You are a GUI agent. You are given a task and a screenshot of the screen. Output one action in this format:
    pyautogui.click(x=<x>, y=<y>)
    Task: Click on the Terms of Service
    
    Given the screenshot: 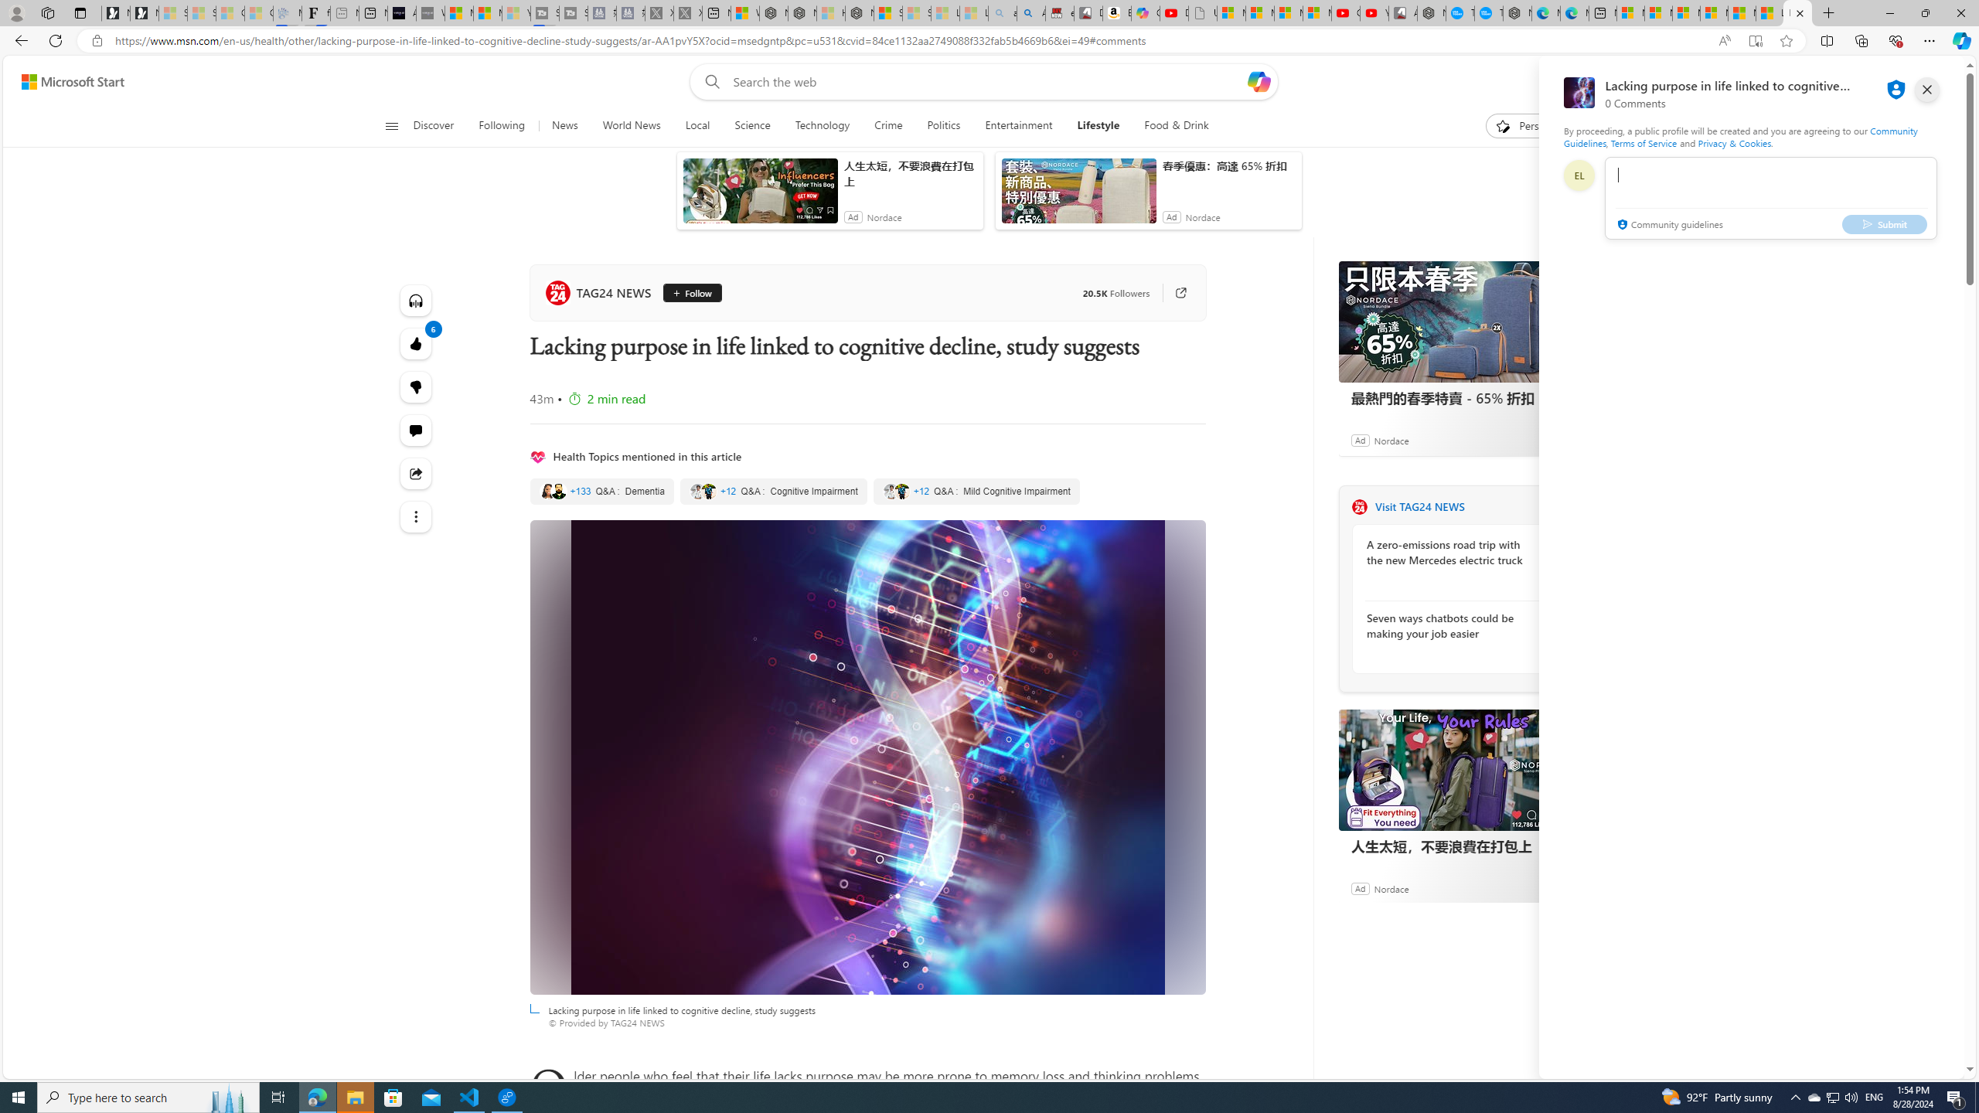 What is the action you would take?
    pyautogui.click(x=1643, y=142)
    